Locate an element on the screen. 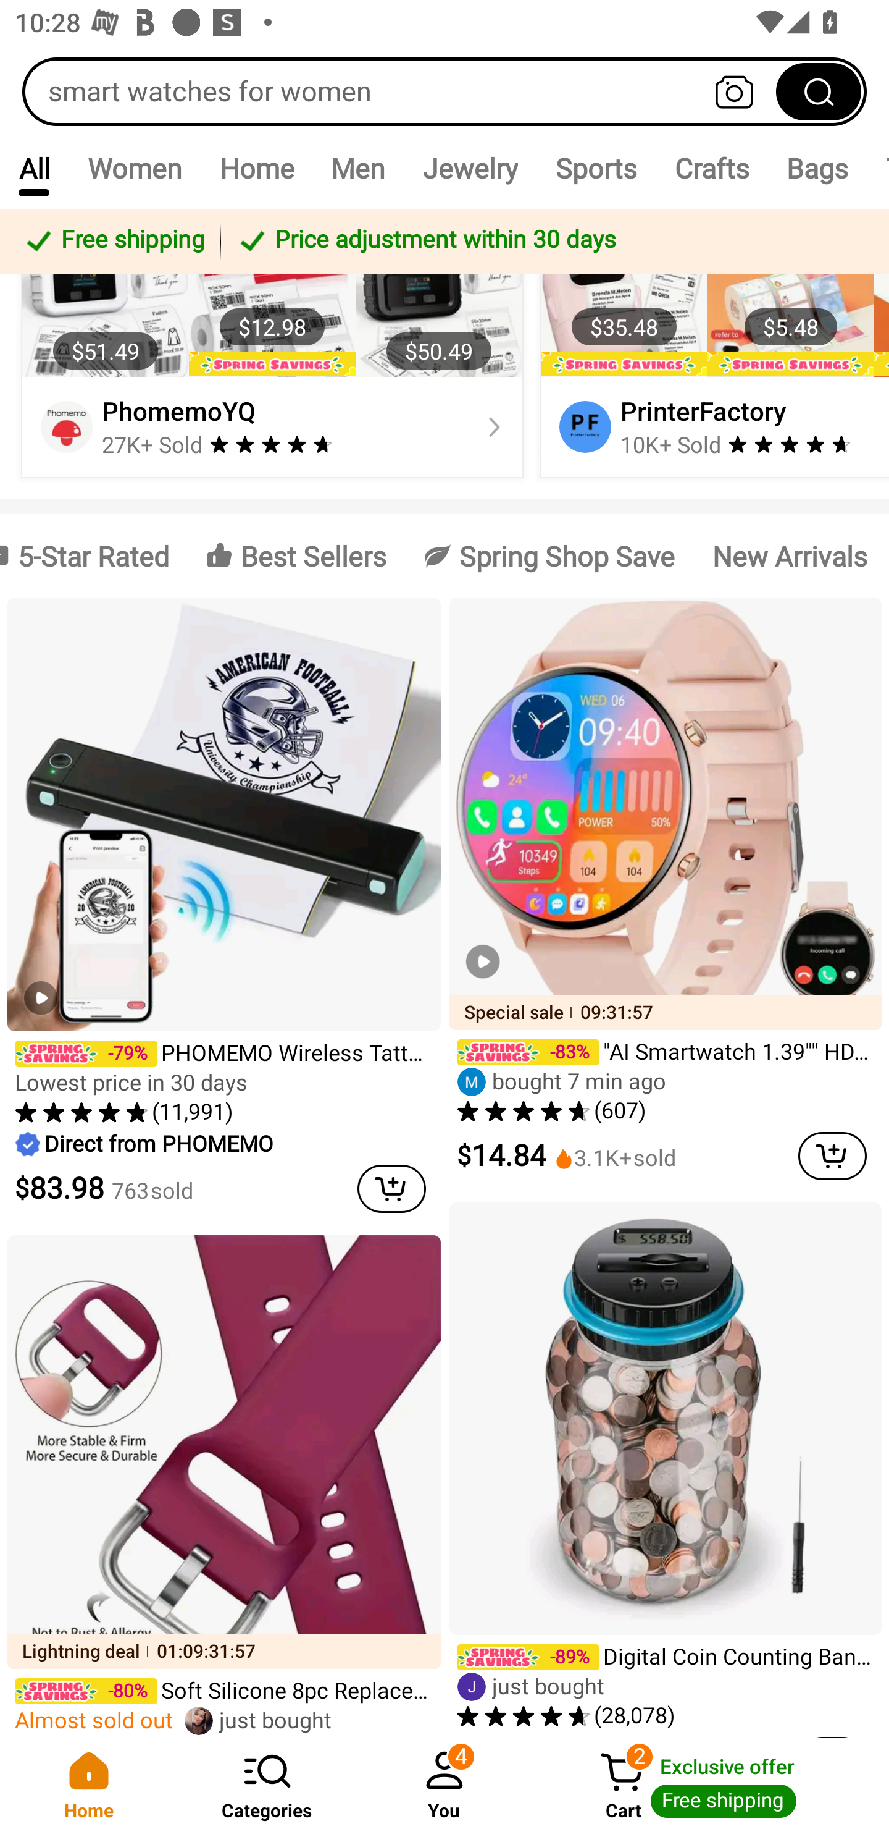 The image size is (889, 1829). Cart 2 Cart Exclusive offer is located at coordinates (711, 1783).